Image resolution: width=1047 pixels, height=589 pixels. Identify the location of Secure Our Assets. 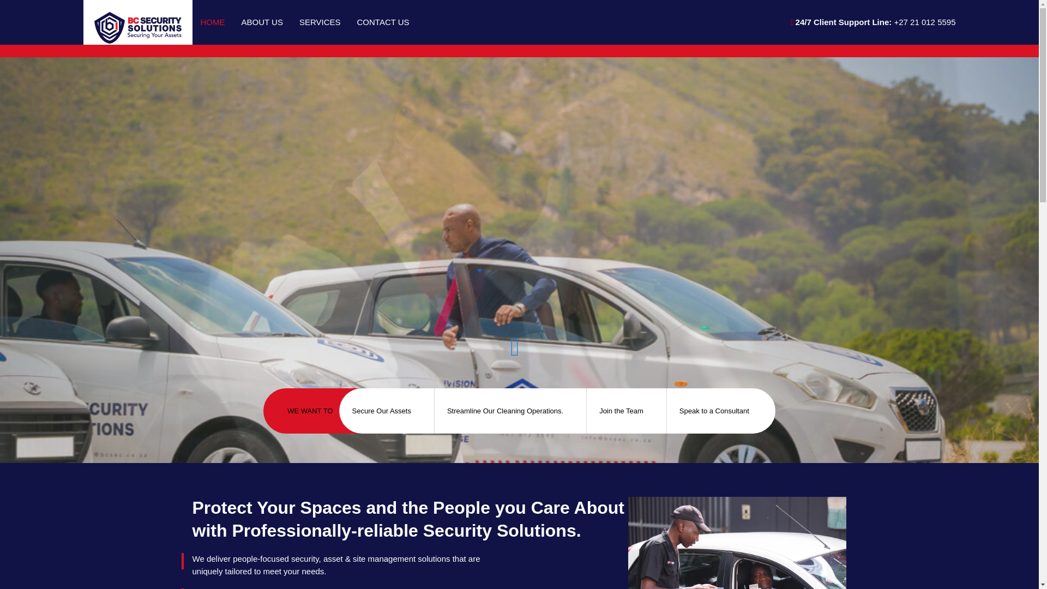
(388, 411).